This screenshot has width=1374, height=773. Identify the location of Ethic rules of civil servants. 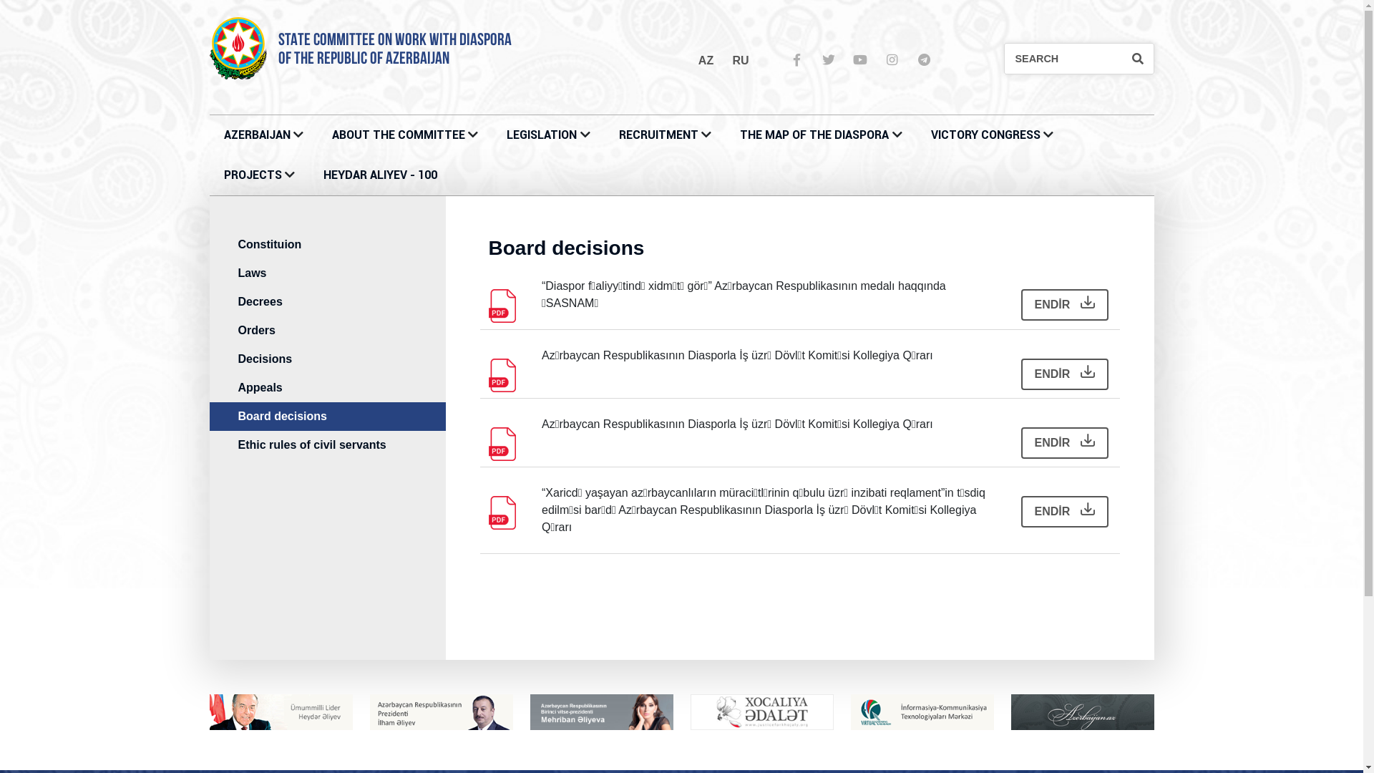
(341, 445).